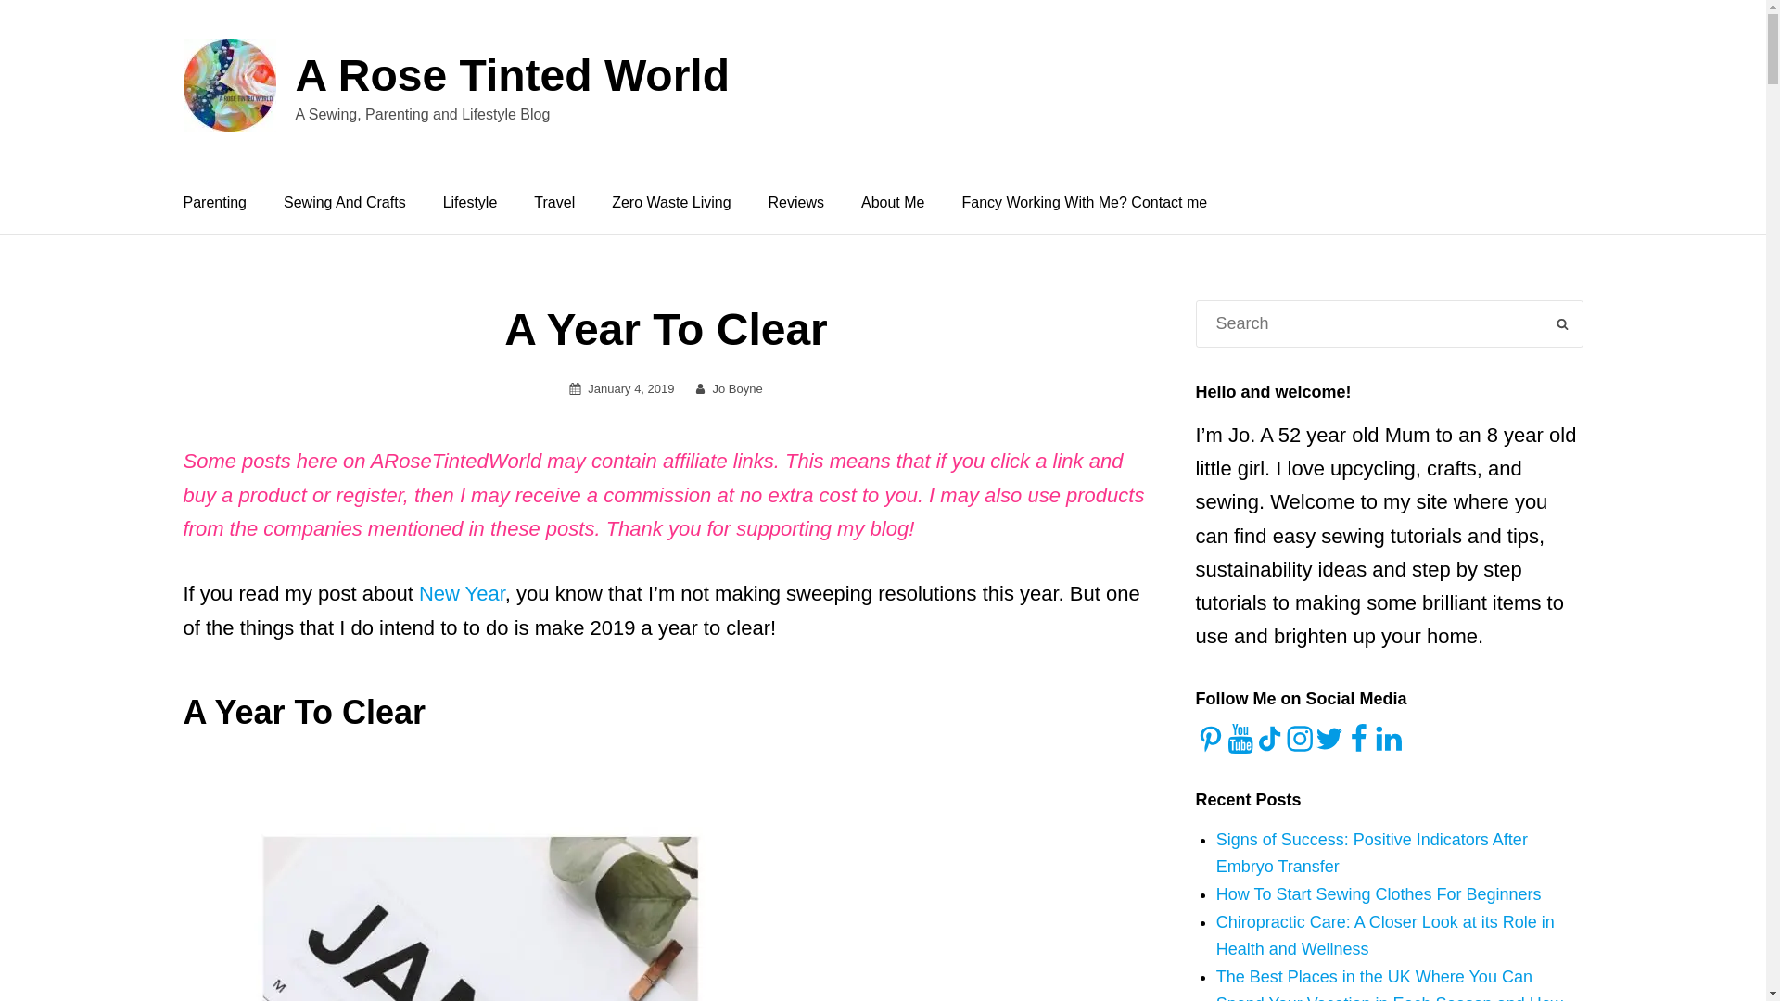  Describe the element at coordinates (738, 387) in the screenshot. I see `Jo Boyne` at that location.